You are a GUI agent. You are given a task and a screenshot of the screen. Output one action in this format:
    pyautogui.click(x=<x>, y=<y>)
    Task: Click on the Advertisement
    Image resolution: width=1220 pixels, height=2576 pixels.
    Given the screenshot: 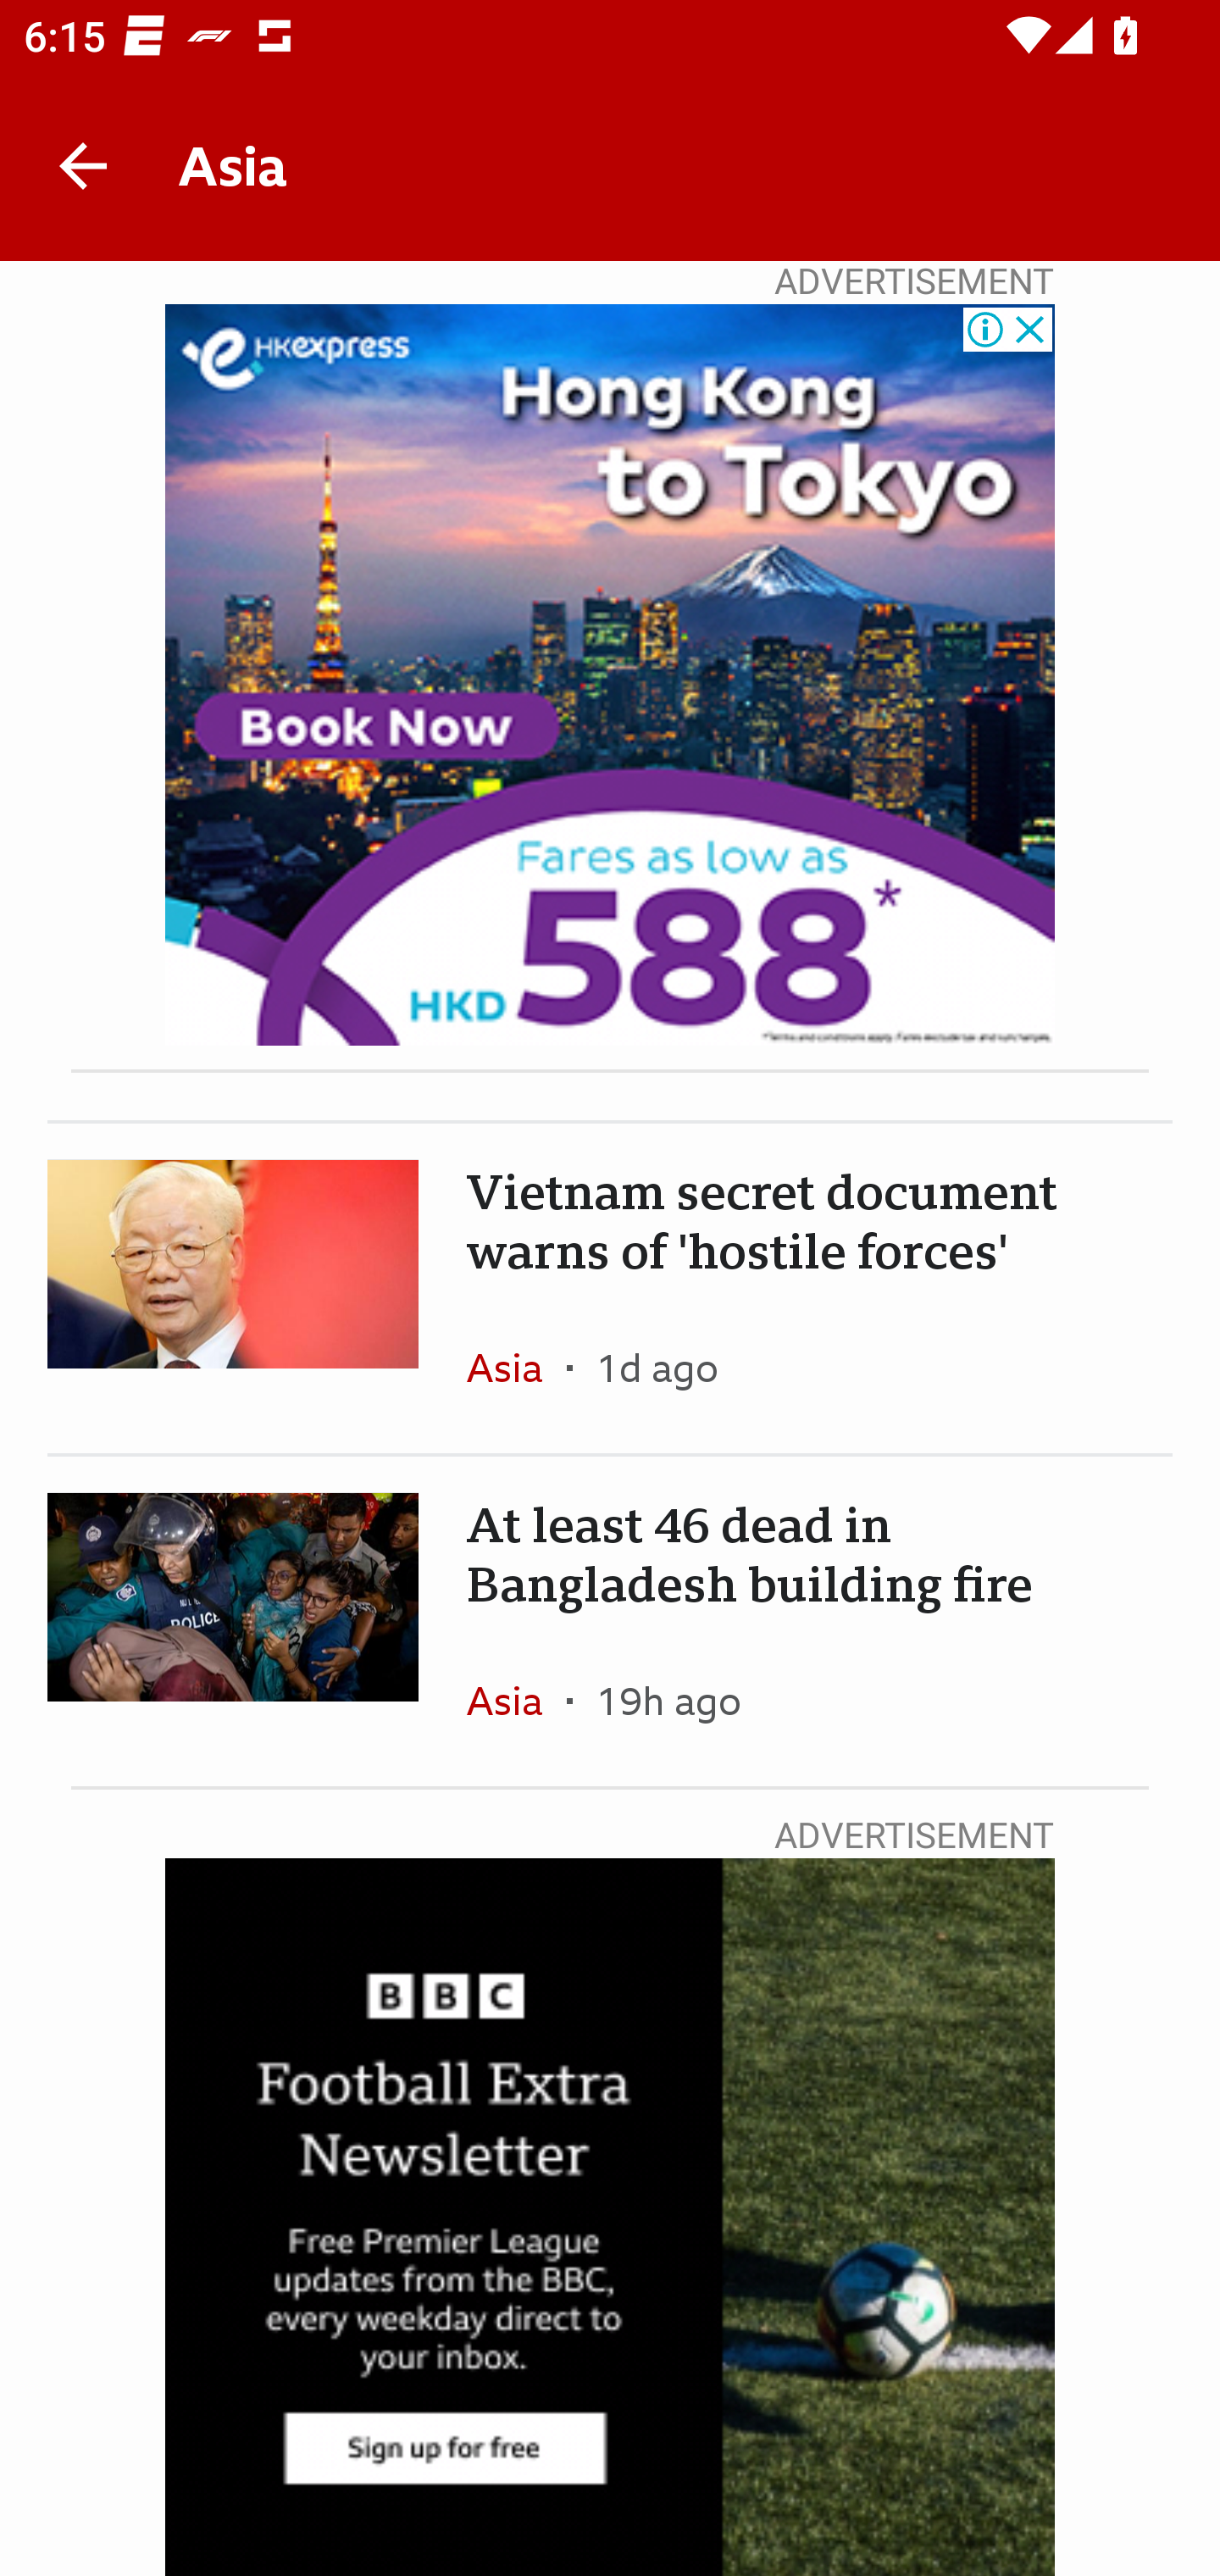 What is the action you would take?
    pyautogui.click(x=610, y=675)
    